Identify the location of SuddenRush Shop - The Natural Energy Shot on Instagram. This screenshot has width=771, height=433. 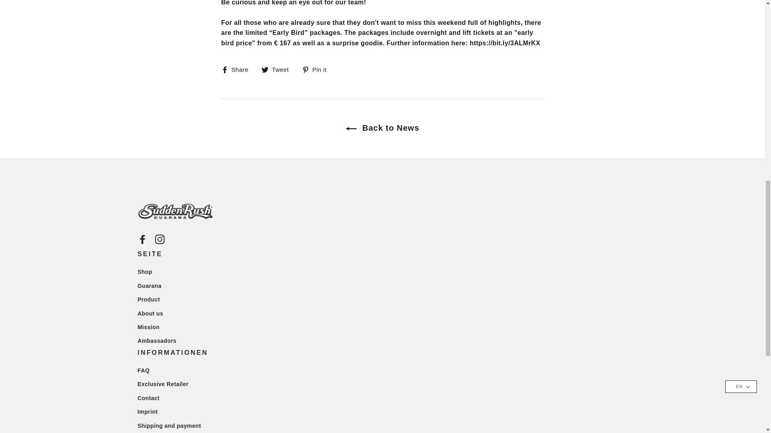
(160, 239).